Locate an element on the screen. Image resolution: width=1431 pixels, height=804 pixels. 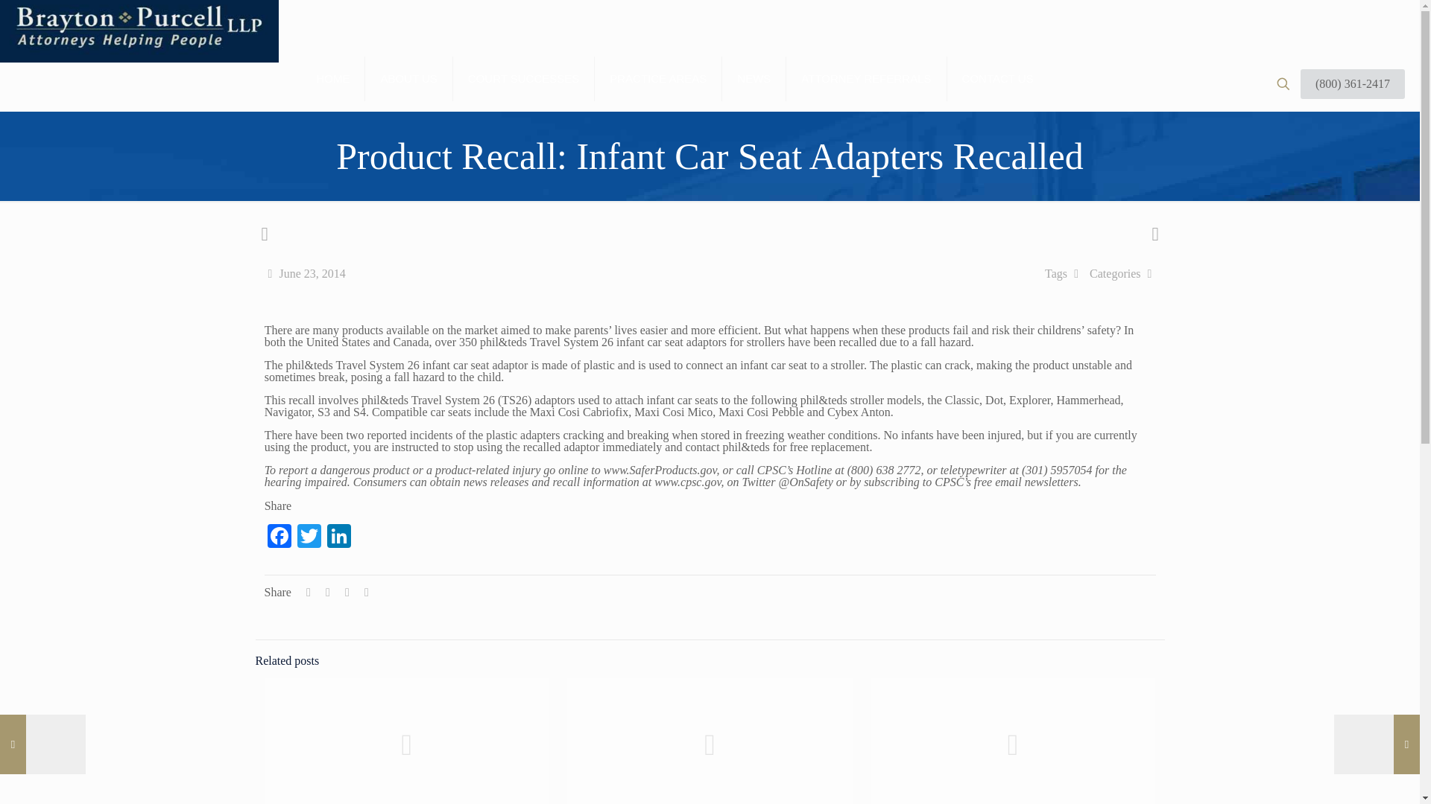
ABOUT US is located at coordinates (408, 79).